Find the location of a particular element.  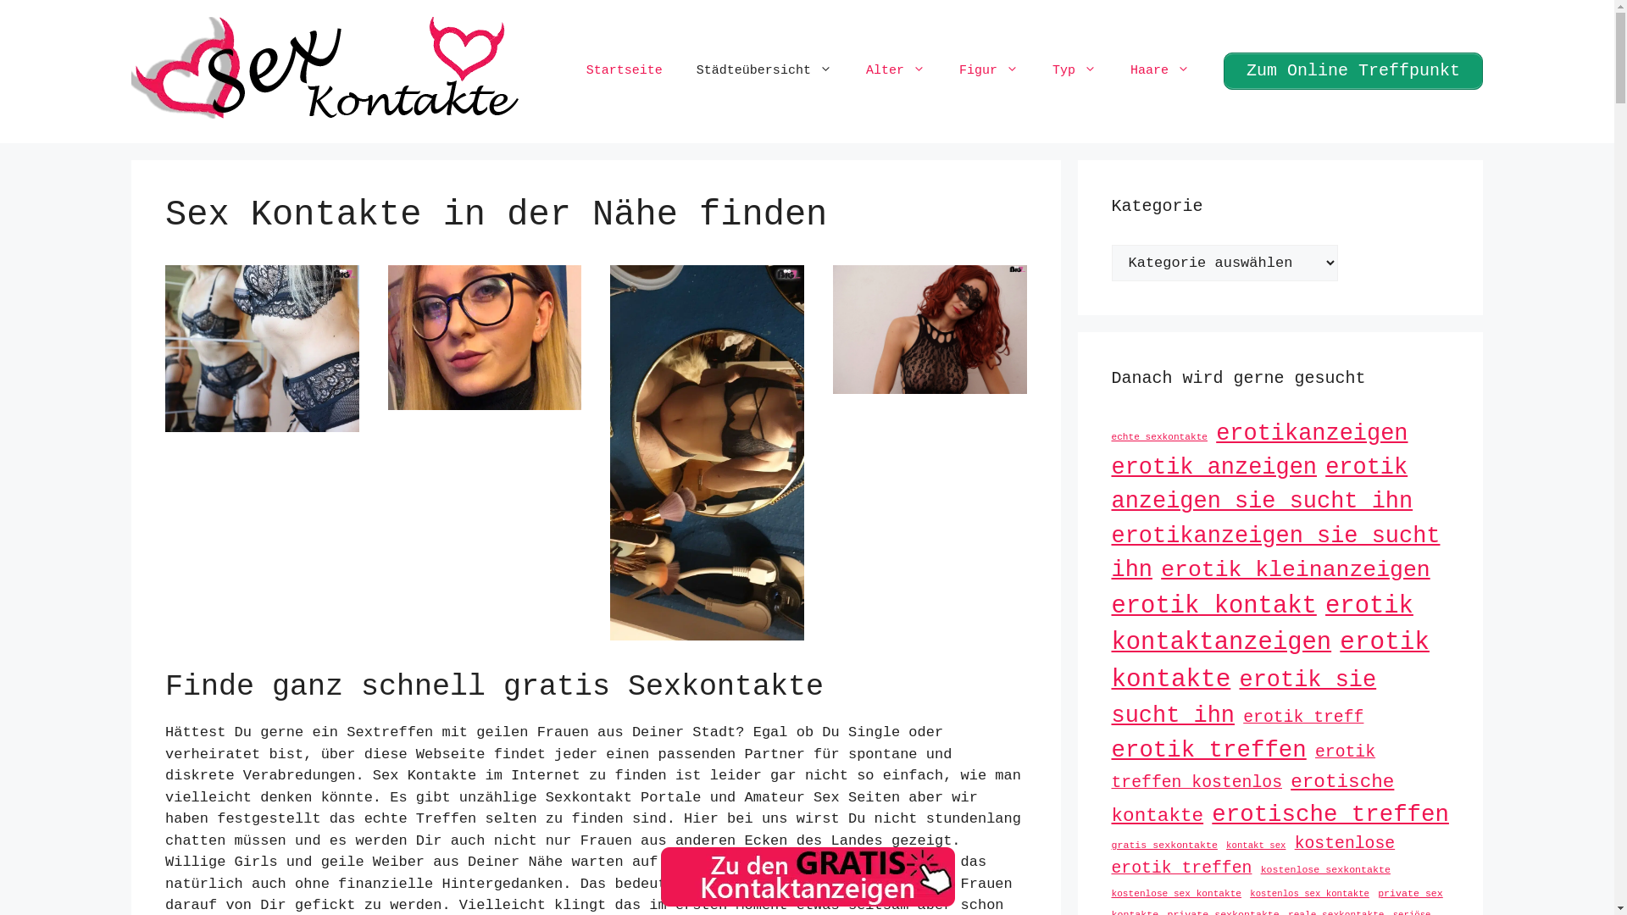

Alter is located at coordinates (896, 71).